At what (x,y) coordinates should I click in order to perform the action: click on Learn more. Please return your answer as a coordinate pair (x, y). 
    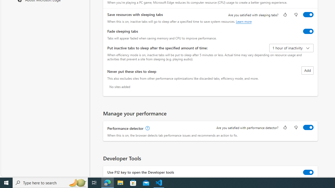
    Looking at the image, I should click on (244, 21).